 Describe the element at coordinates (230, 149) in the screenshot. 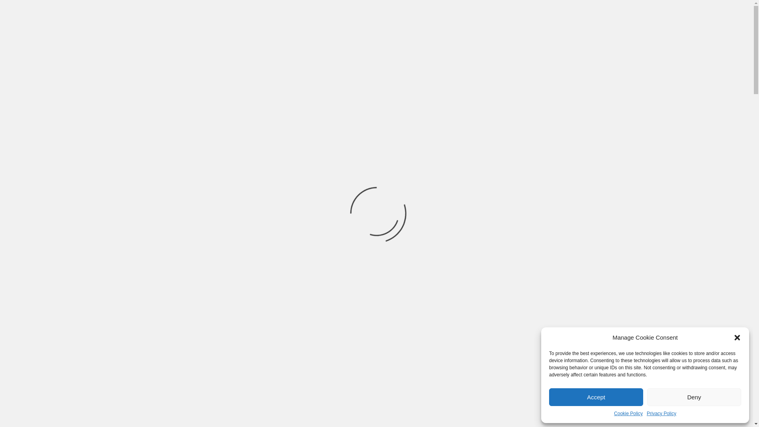

I see `HOME` at that location.